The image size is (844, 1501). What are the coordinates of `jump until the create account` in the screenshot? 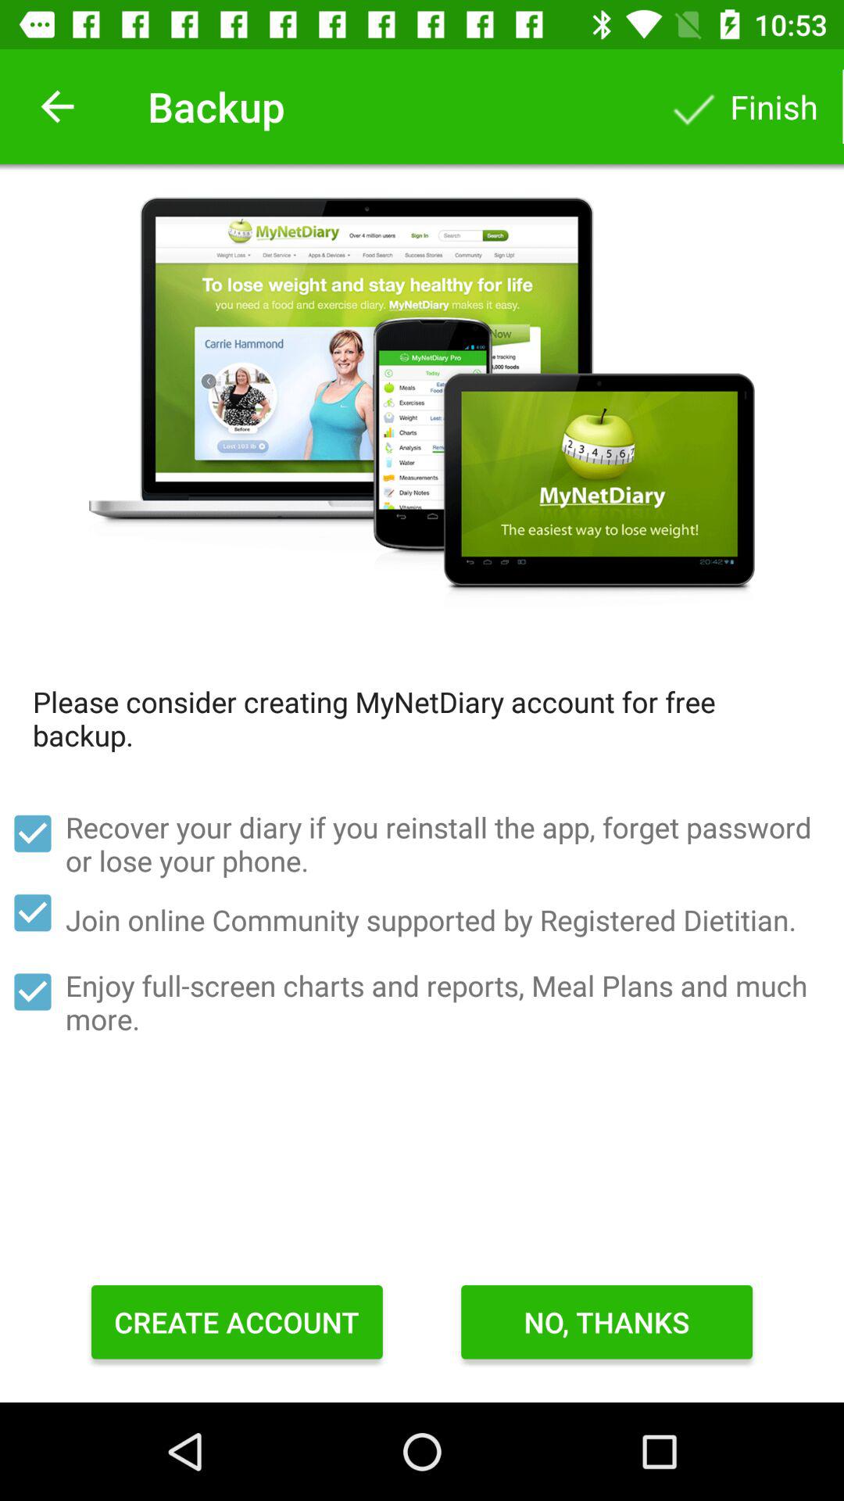 It's located at (237, 1322).